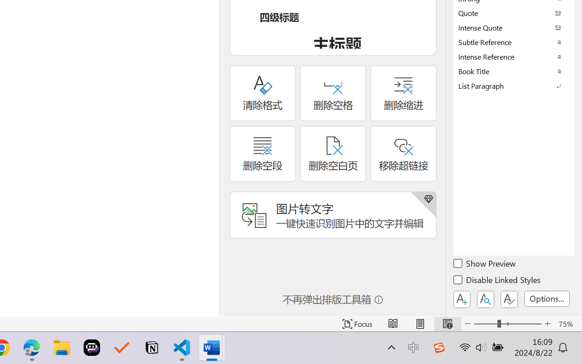 The height and width of the screenshot is (364, 582). I want to click on Class: NetUIButton, so click(509, 299).